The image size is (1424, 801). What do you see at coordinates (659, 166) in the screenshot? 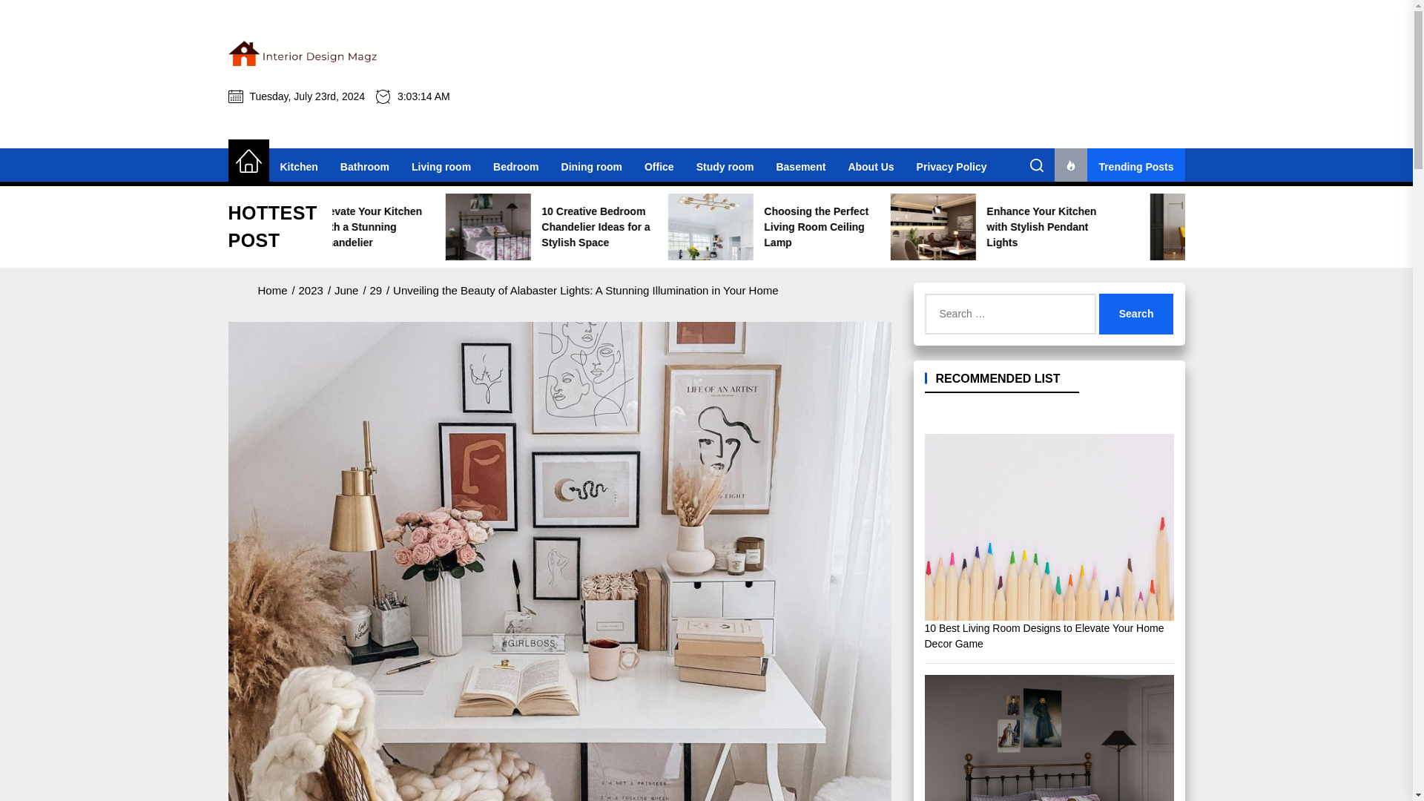
I see `Office` at bounding box center [659, 166].